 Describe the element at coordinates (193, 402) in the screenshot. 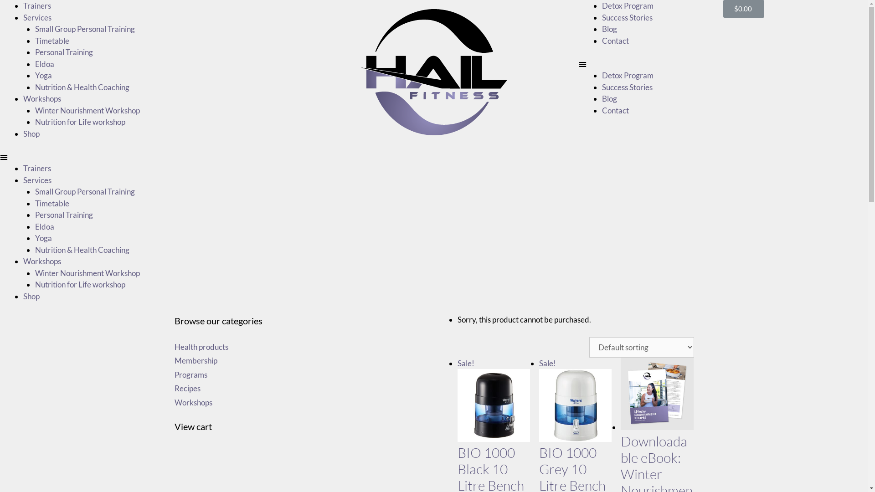

I see `Workshops` at that location.